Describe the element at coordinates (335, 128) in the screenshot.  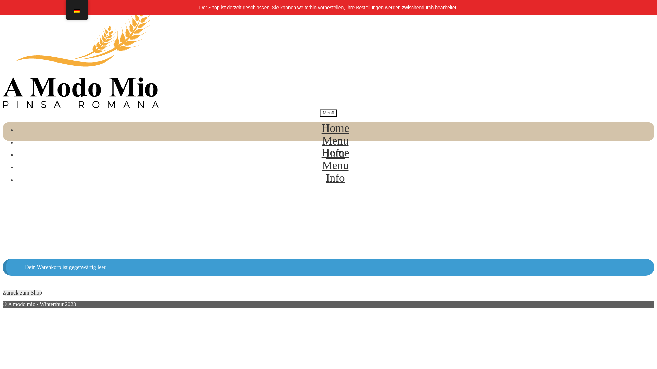
I see `Home` at that location.